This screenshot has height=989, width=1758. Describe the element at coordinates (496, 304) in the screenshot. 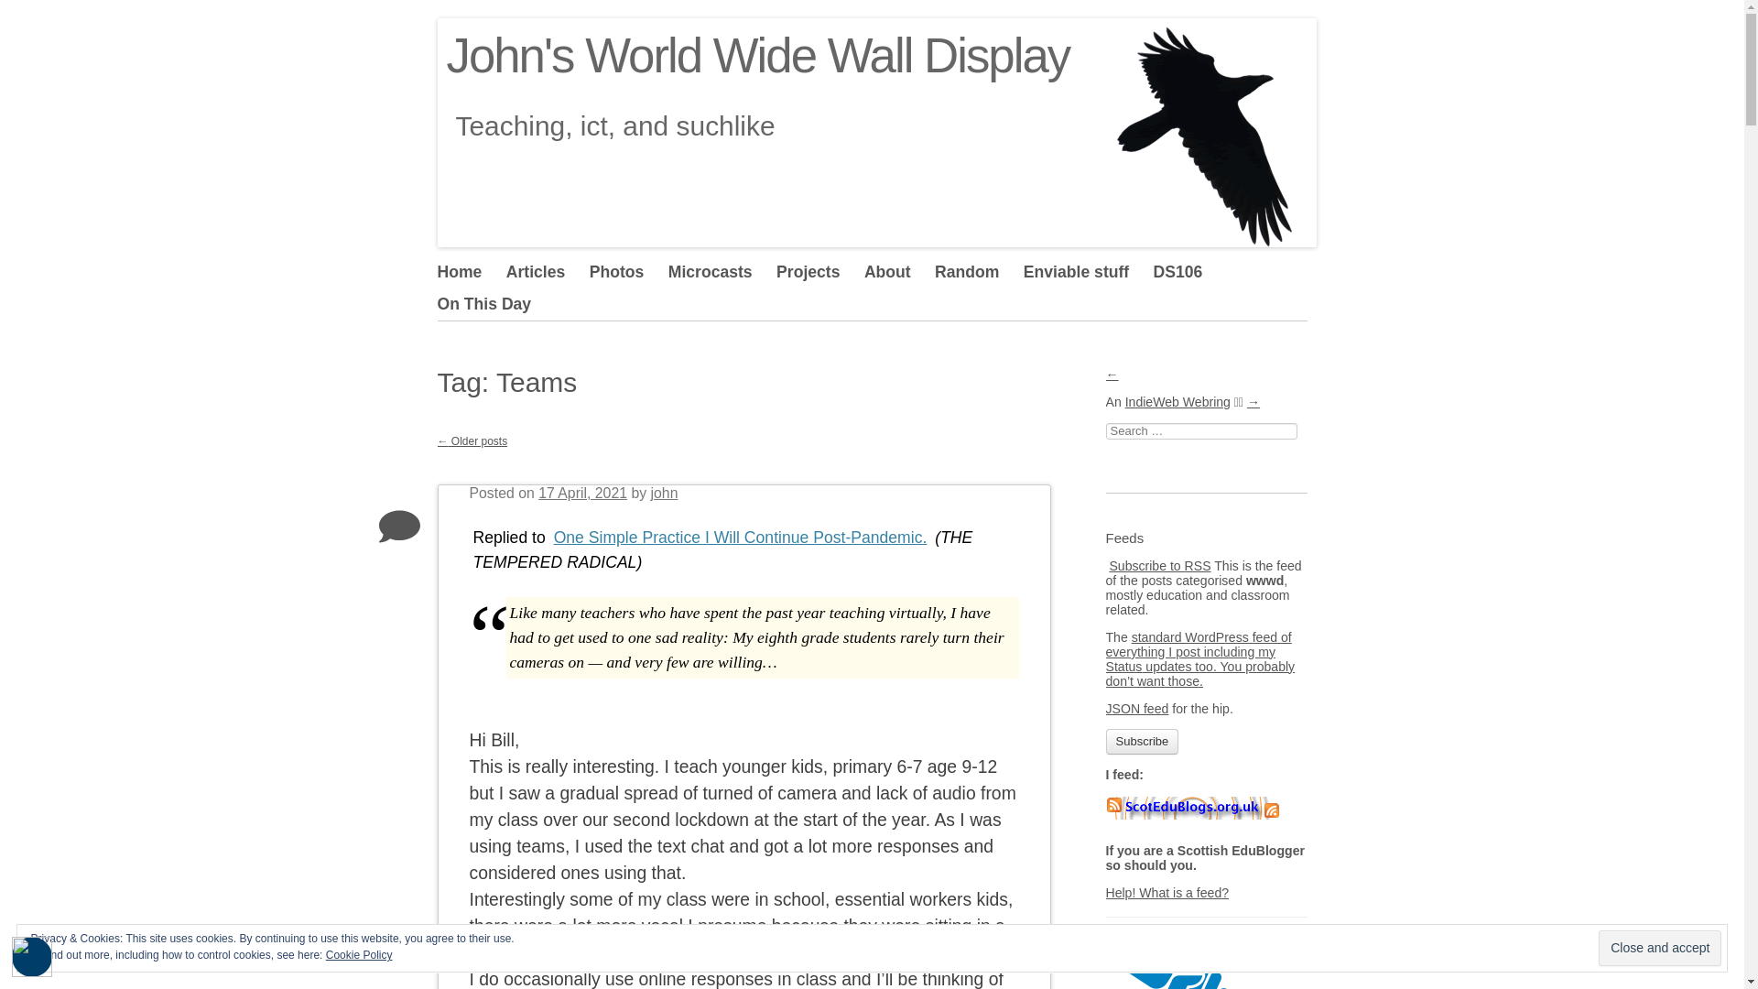

I see `On This Day` at that location.